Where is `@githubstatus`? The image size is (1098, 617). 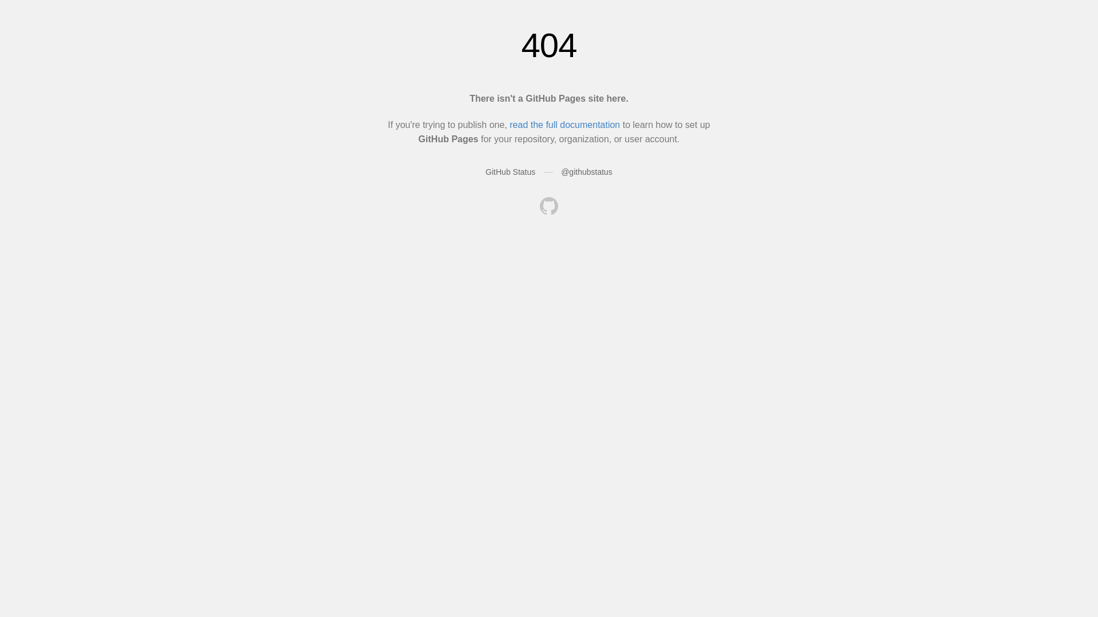 @githubstatus is located at coordinates (587, 172).